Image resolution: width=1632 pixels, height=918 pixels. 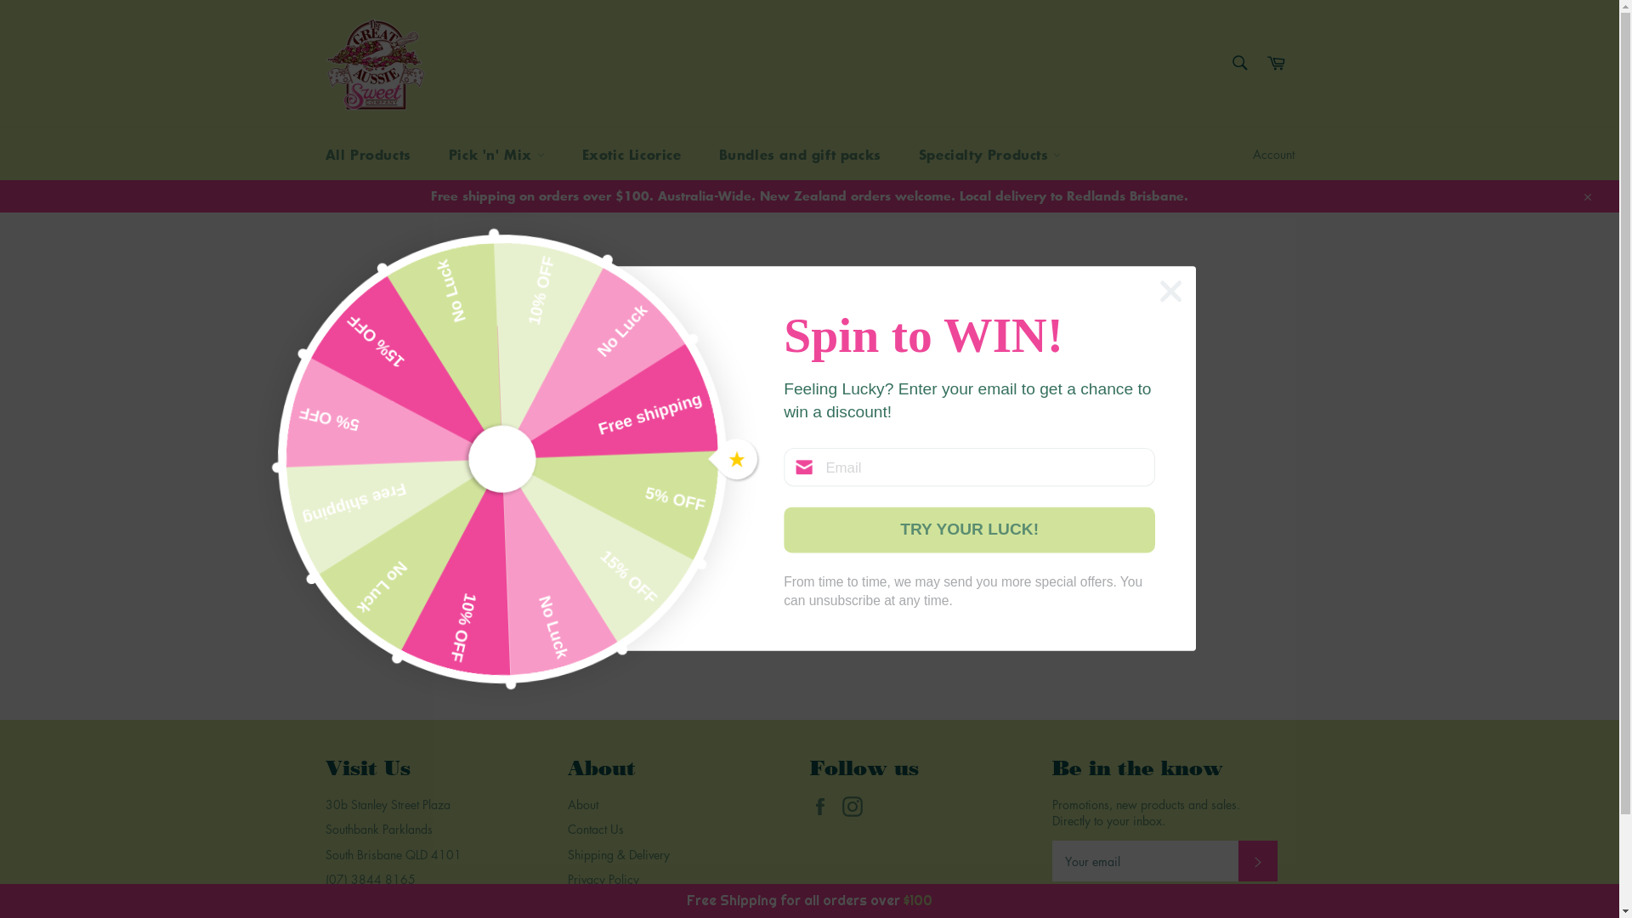 What do you see at coordinates (801, 155) in the screenshot?
I see `Bundles and gift packs` at bounding box center [801, 155].